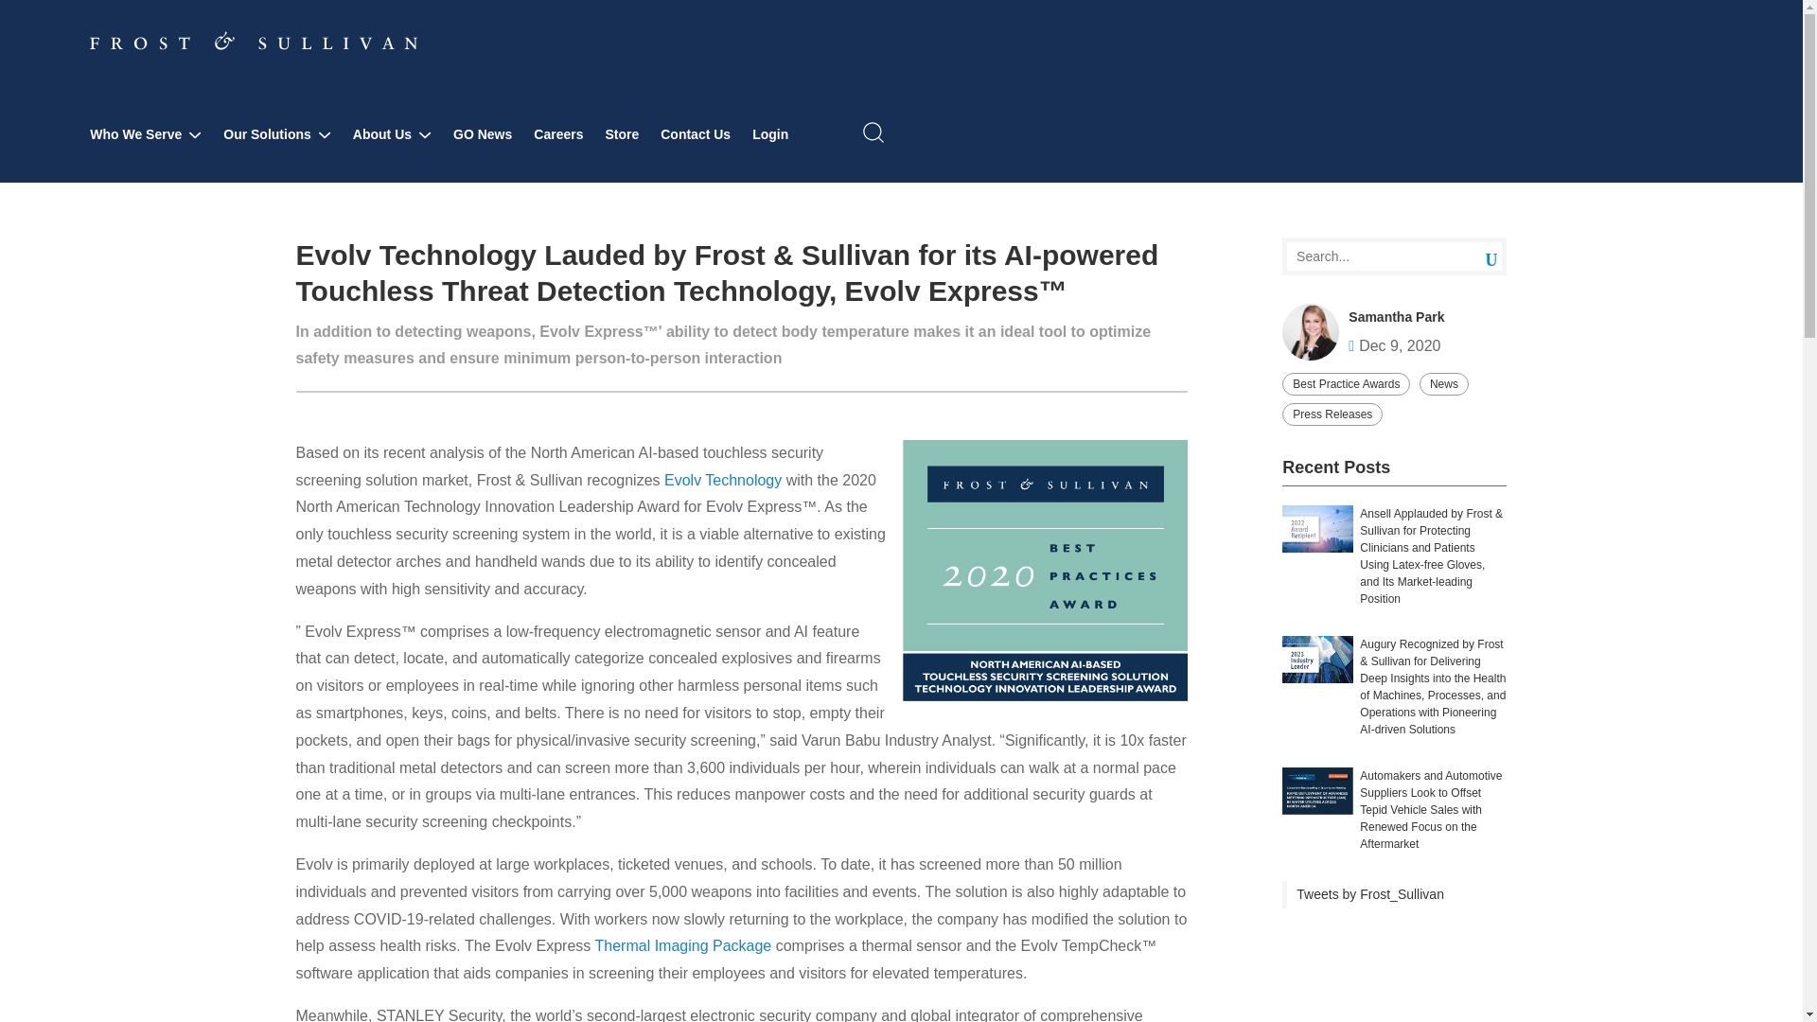 The image size is (1817, 1022). Describe the element at coordinates (146, 134) in the screenshot. I see `Who We Serve` at that location.